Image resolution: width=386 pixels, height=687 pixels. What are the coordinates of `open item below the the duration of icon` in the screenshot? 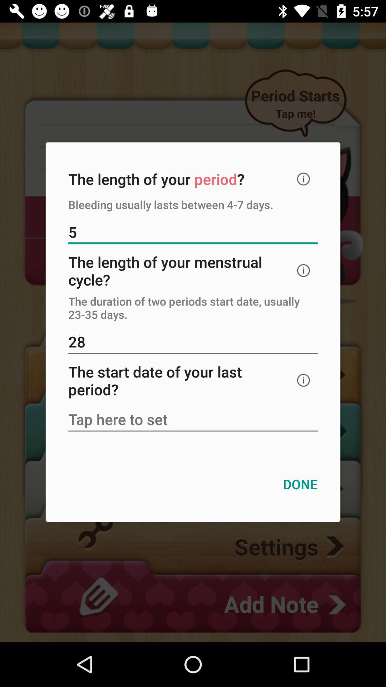 It's located at (193, 343).